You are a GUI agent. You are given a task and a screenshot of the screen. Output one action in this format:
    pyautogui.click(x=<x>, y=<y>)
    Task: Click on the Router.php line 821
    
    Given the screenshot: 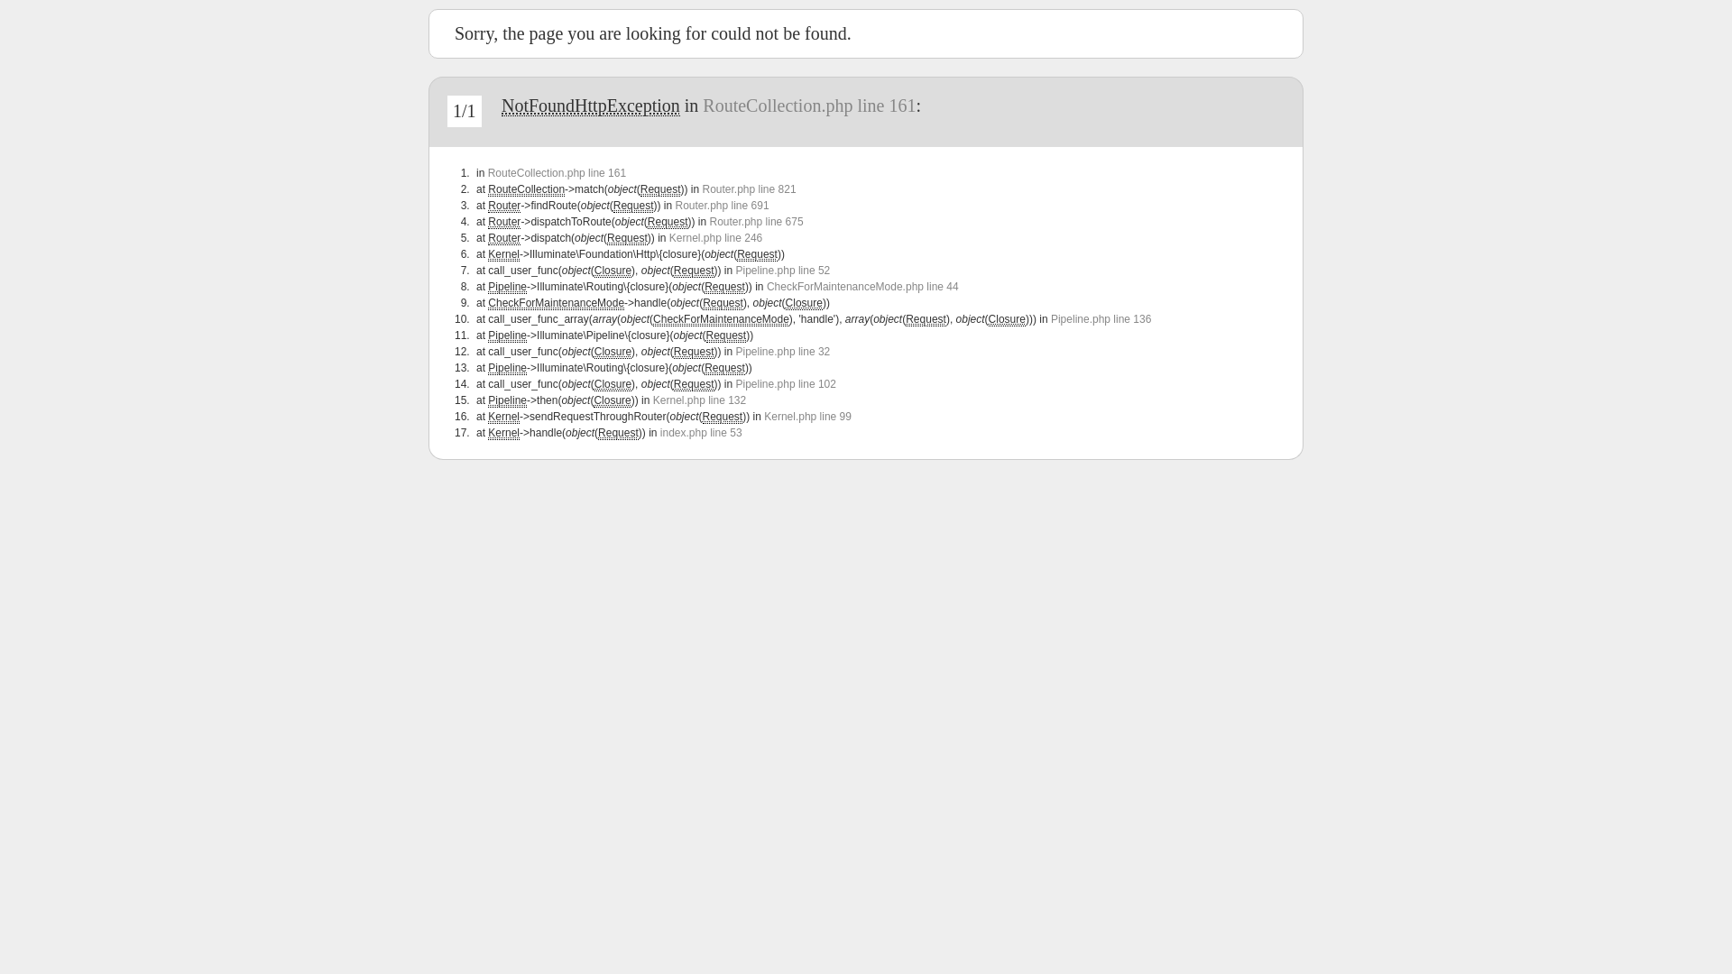 What is the action you would take?
    pyautogui.click(x=749, y=189)
    